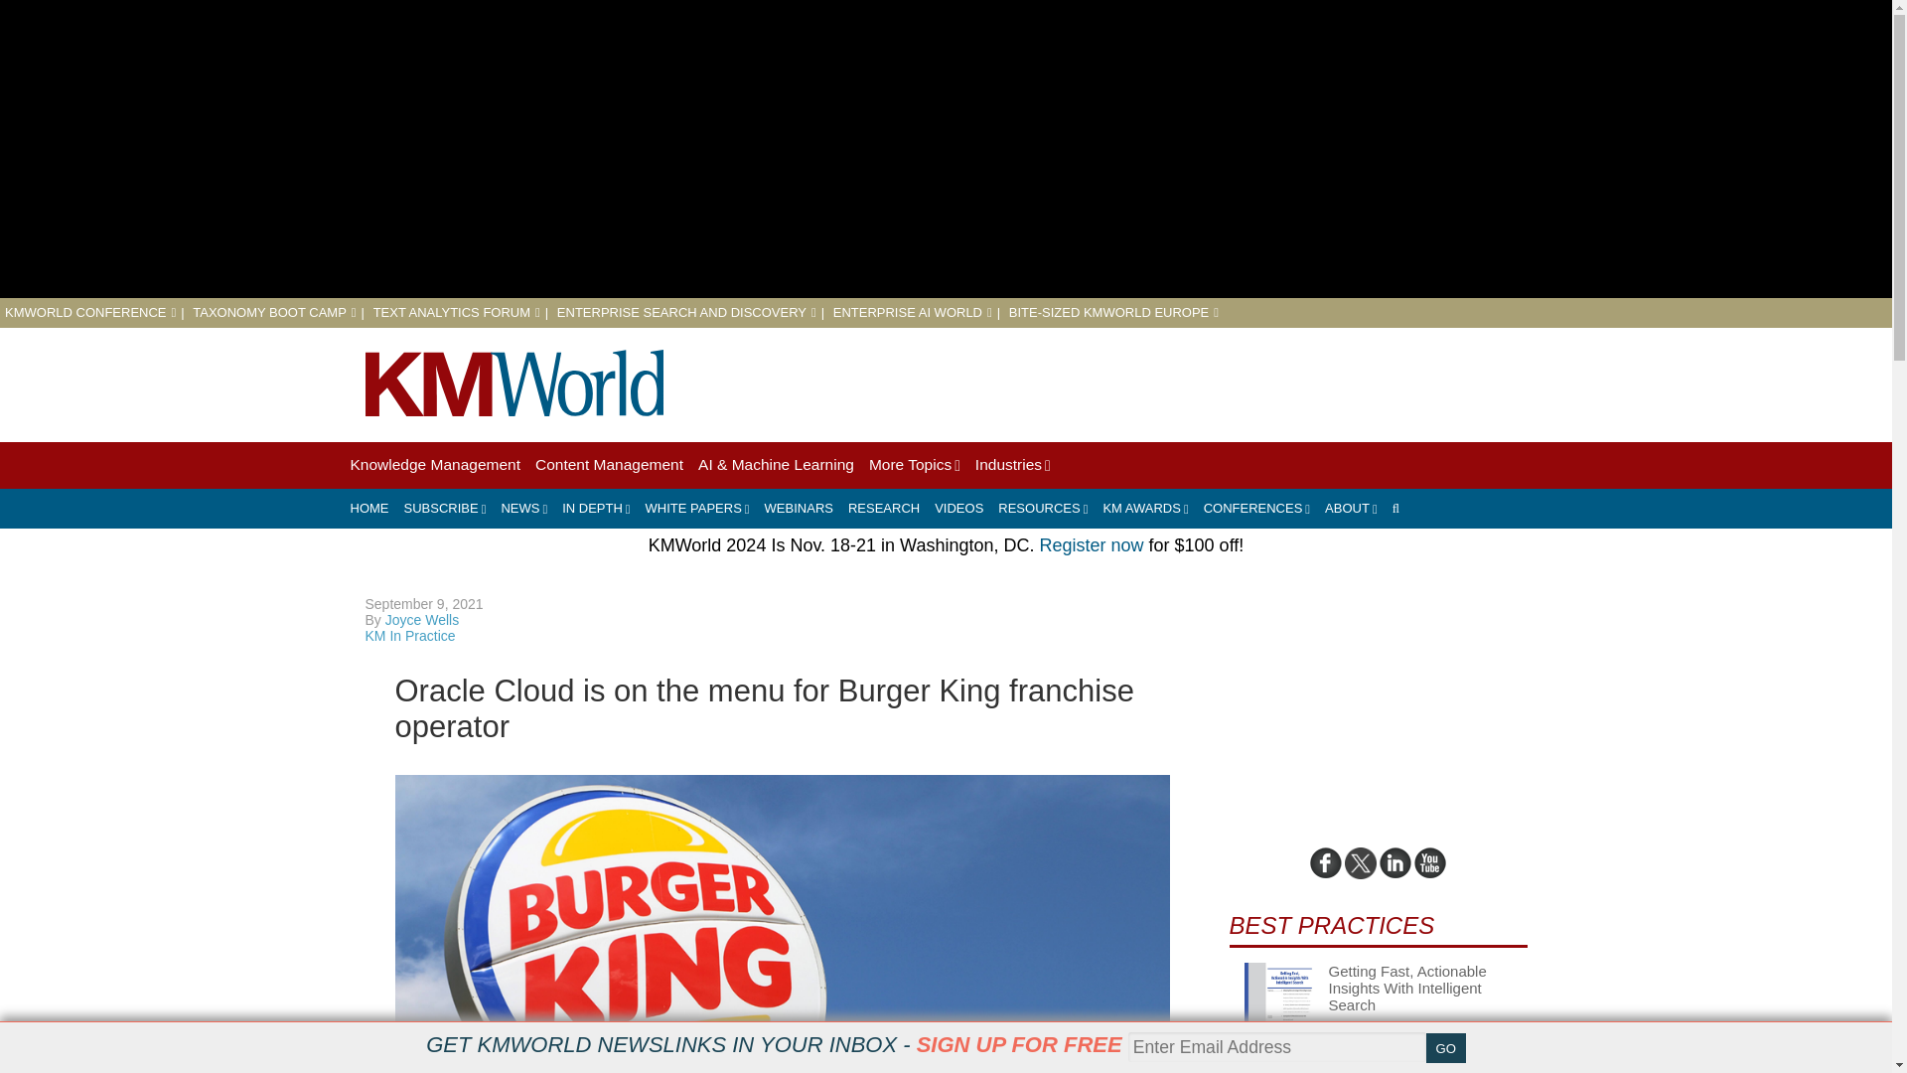  I want to click on More Topics, so click(915, 465).